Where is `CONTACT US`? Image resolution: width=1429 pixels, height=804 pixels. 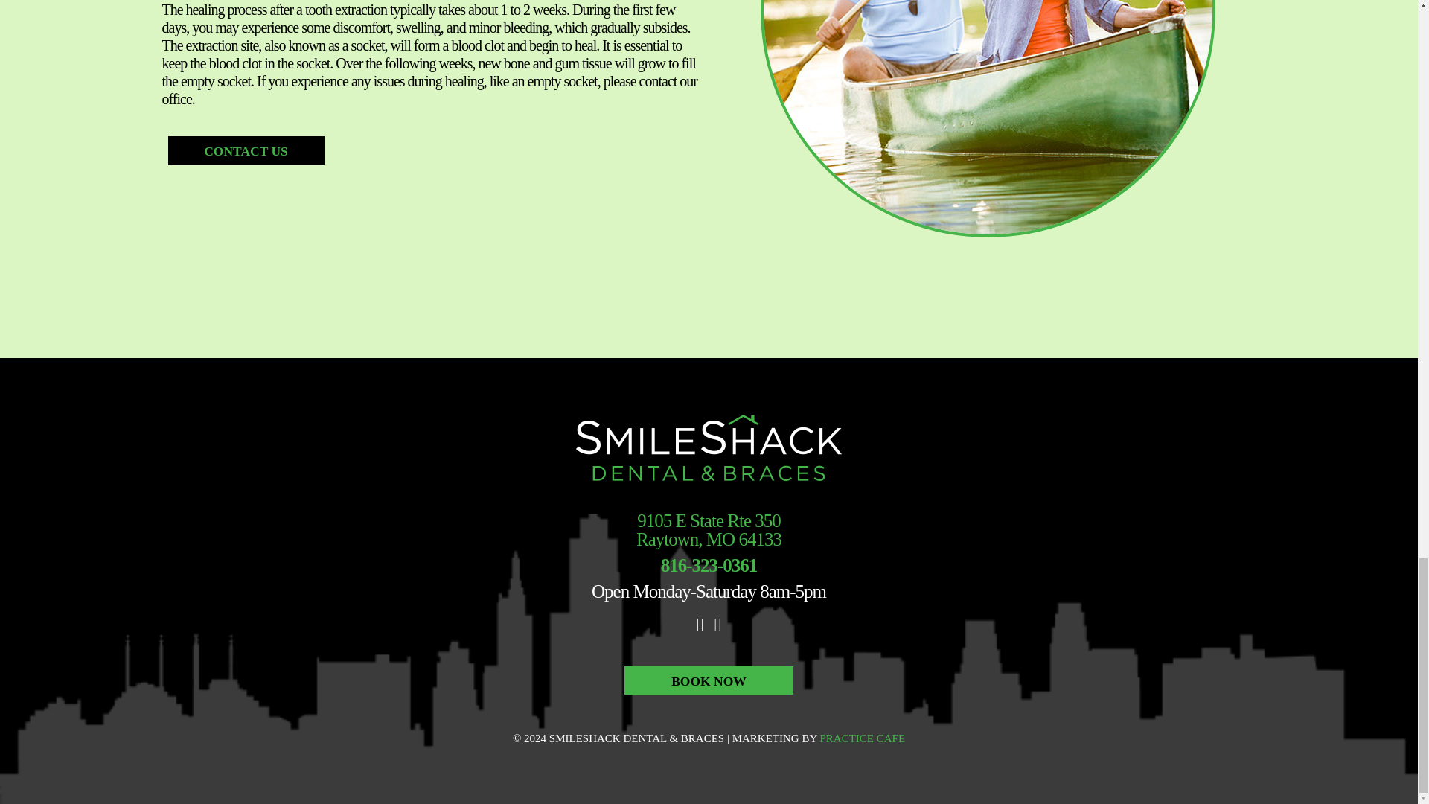
CONTACT US is located at coordinates (709, 529).